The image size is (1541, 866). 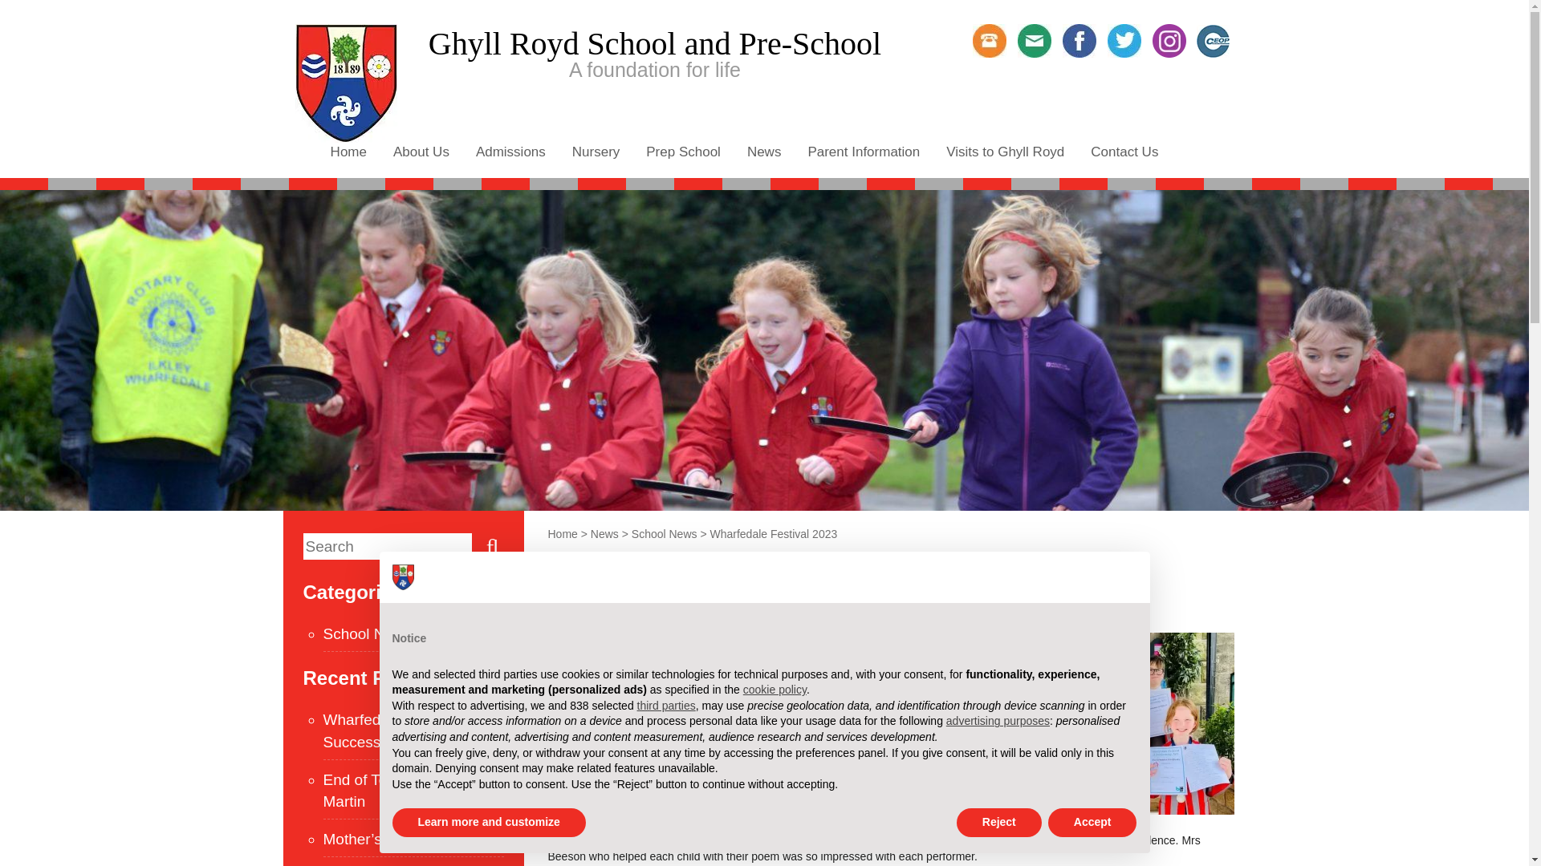 I want to click on Nursery, so click(x=596, y=152).